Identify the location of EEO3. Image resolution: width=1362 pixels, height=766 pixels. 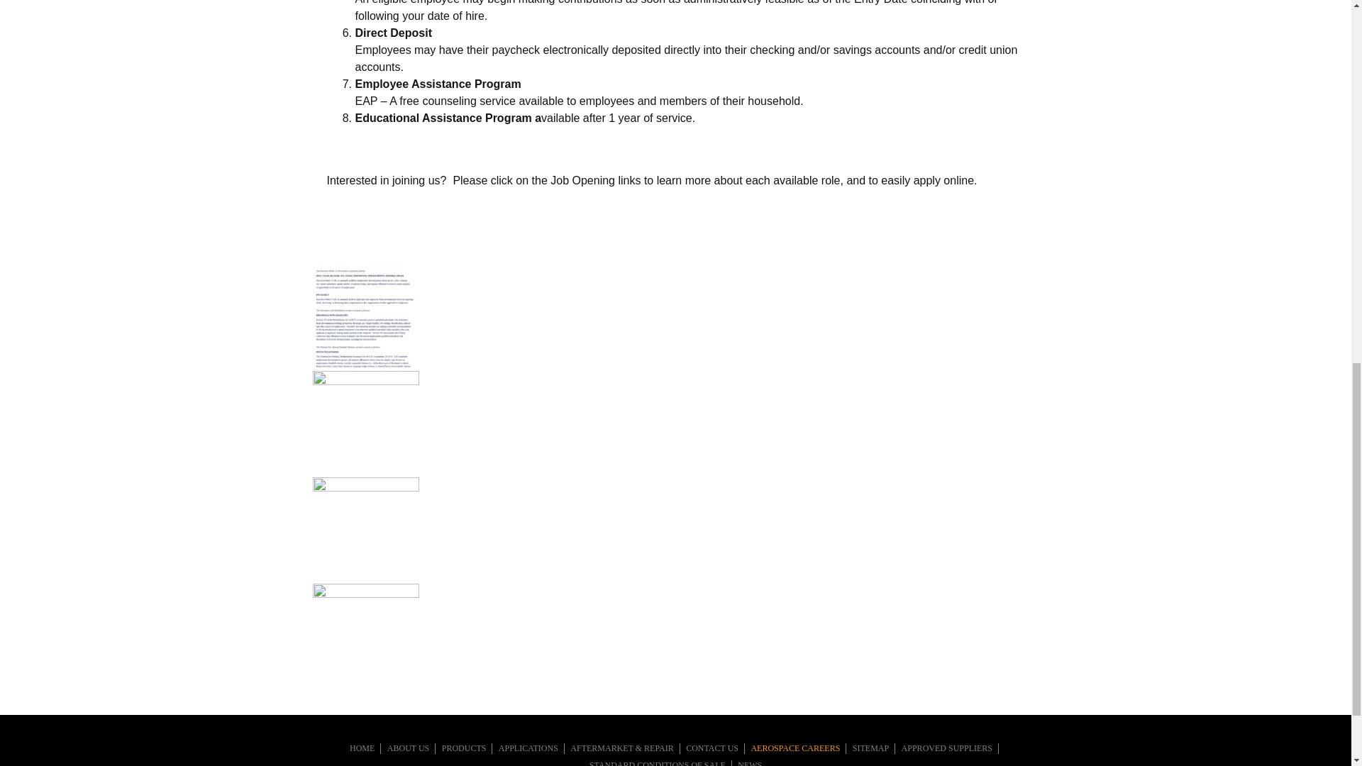
(365, 530).